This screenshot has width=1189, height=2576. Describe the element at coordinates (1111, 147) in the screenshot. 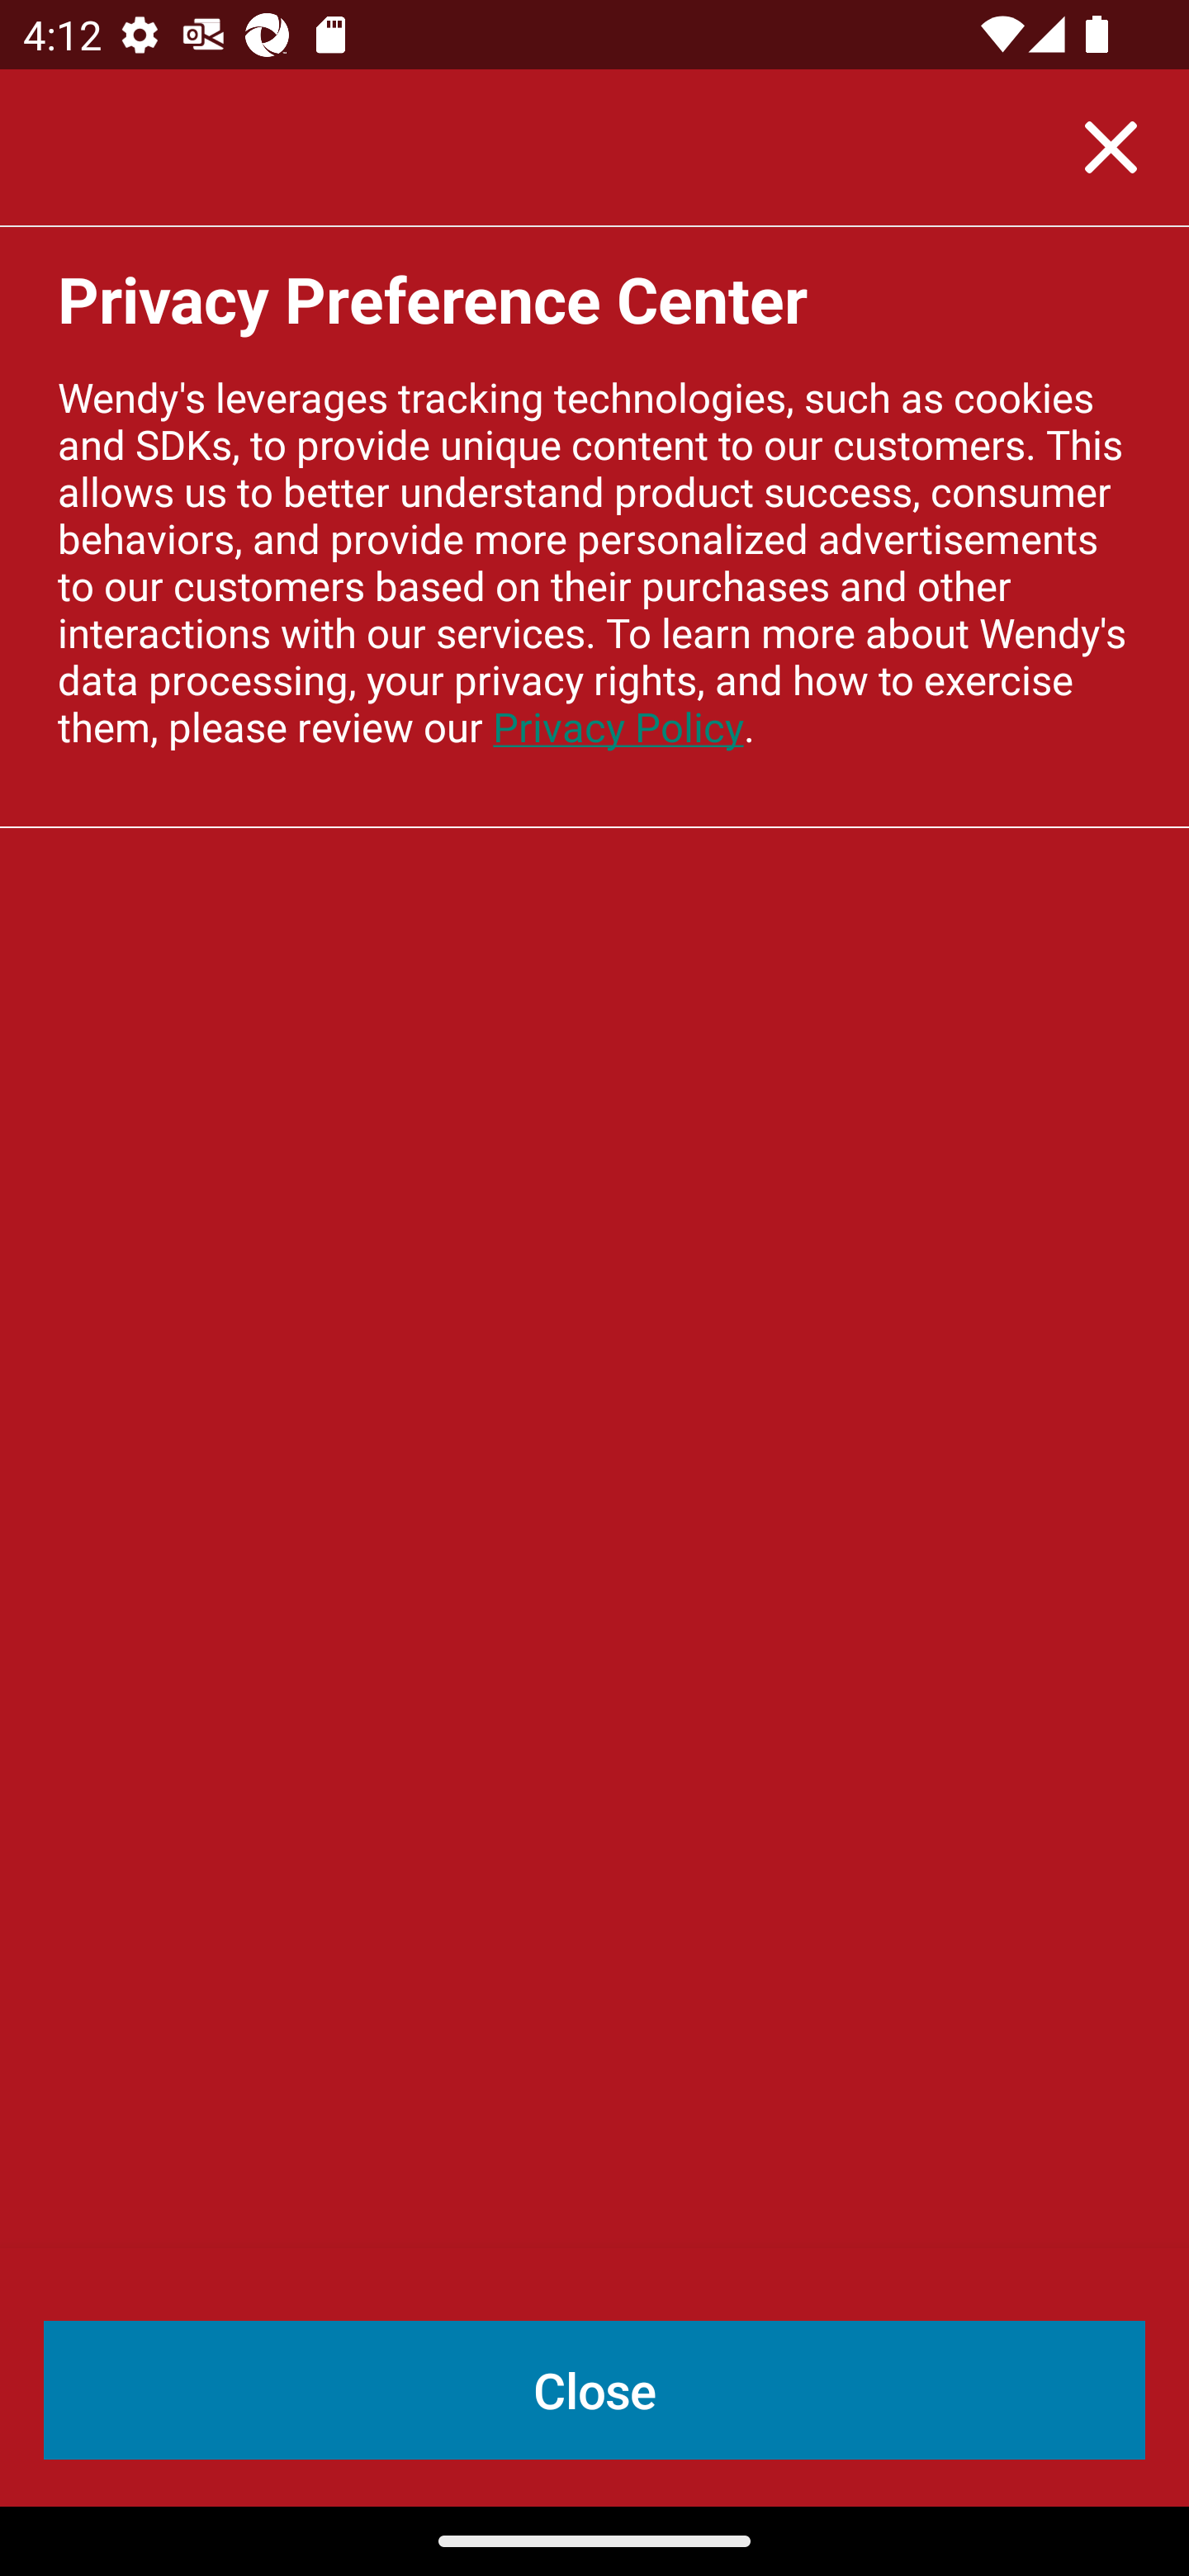

I see `Close` at that location.